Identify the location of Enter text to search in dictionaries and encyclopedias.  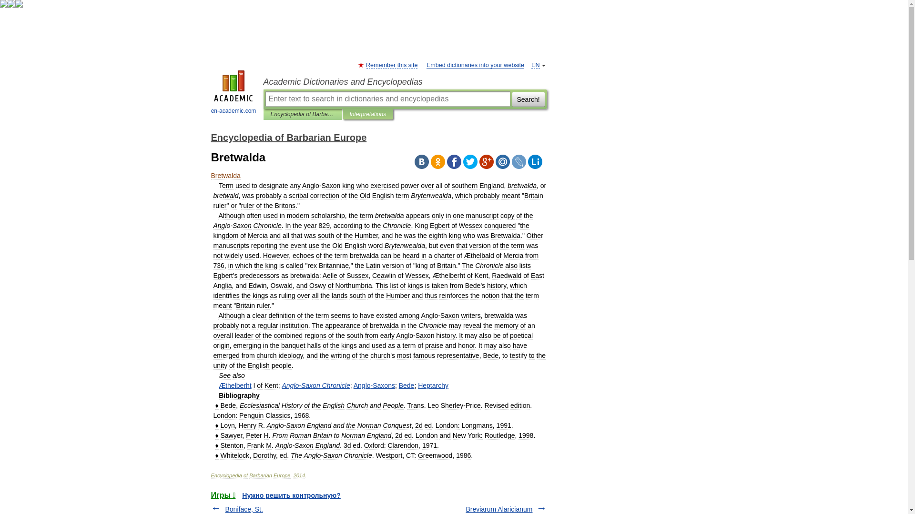
(387, 99).